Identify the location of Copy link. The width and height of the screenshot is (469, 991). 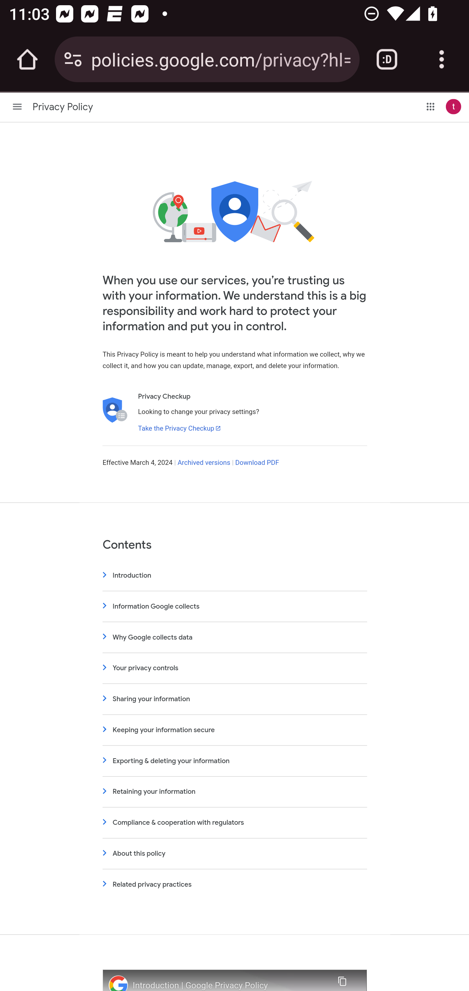
(342, 980).